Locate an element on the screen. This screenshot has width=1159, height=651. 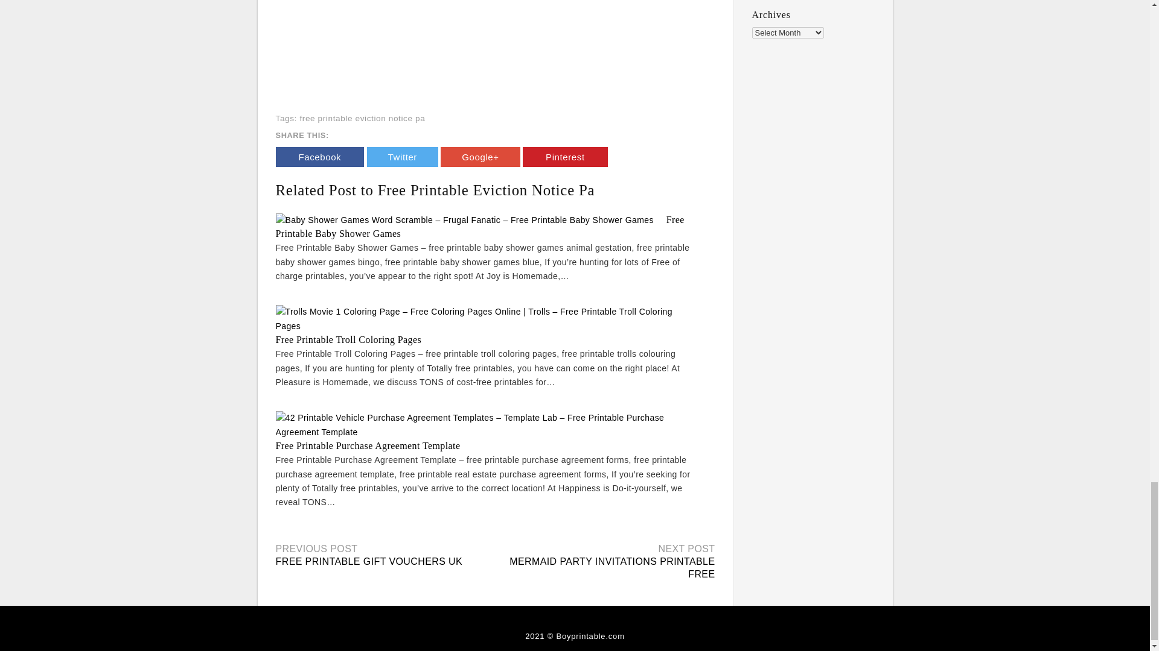
MERMAID PARTY INVITATIONS PRINTABLE FREE is located at coordinates (612, 568).